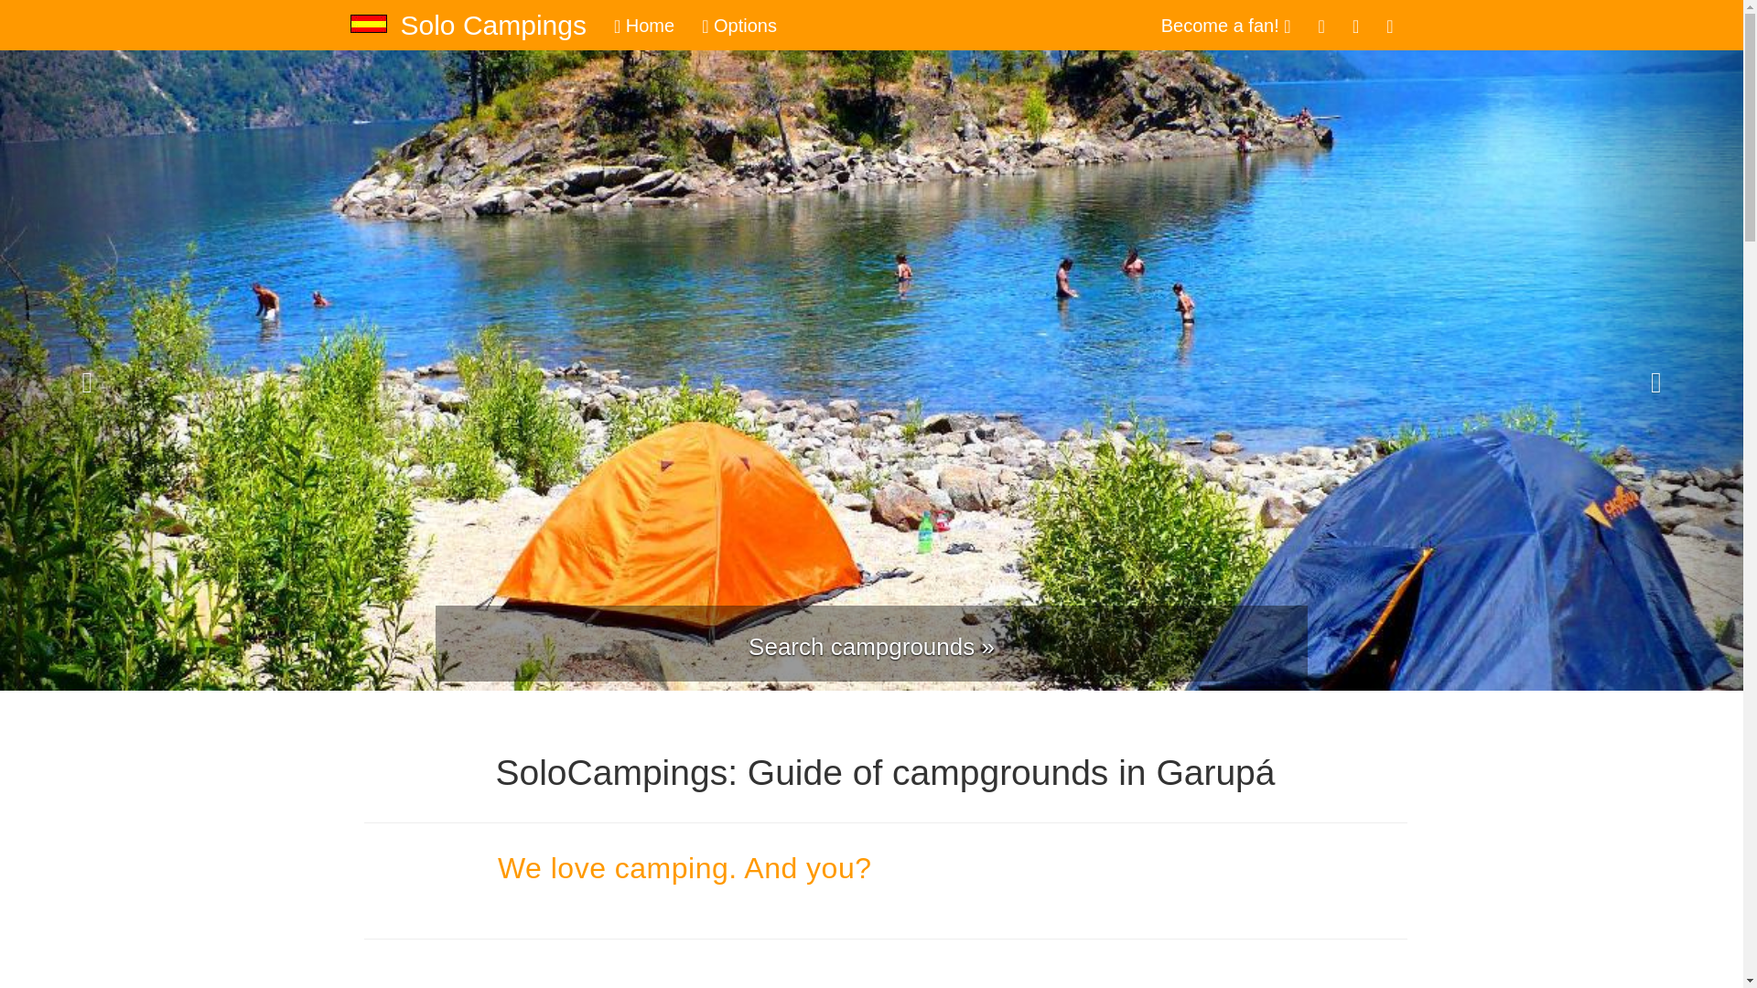 This screenshot has width=1757, height=988. I want to click on Become a fan!, so click(1226, 26).